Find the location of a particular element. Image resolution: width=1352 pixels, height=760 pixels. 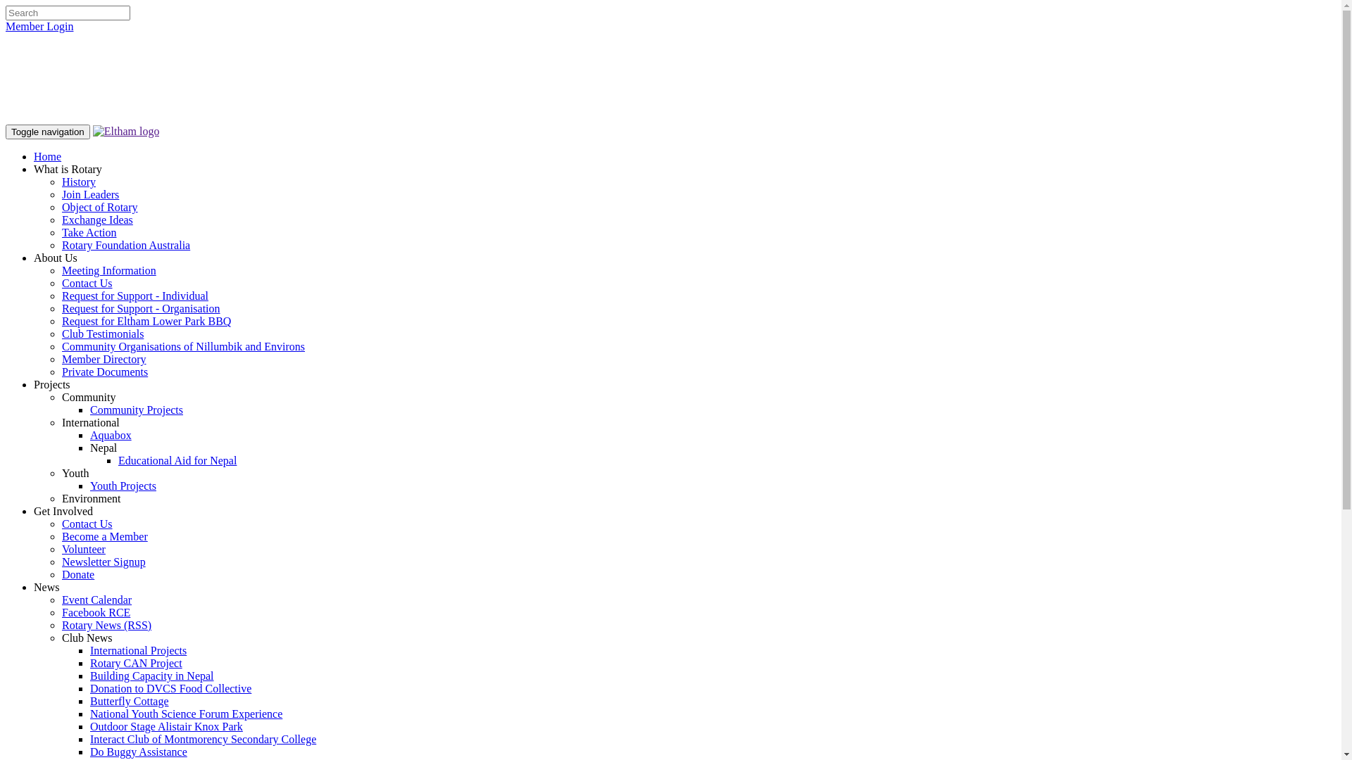

Community Organisations of Nillumbik and Environs is located at coordinates (183, 346).